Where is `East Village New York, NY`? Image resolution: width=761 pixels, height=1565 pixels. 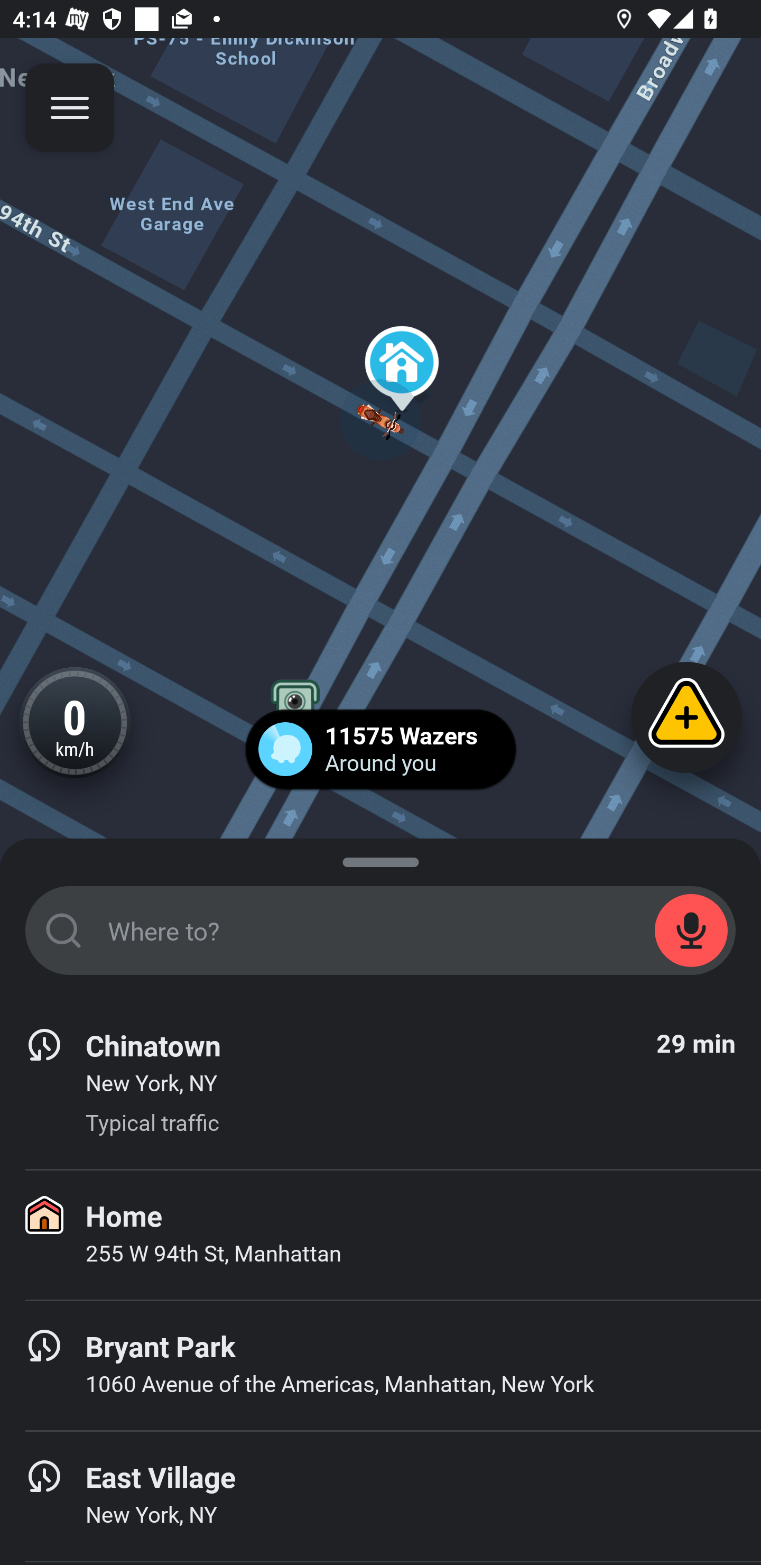
East Village New York, NY is located at coordinates (380, 1496).